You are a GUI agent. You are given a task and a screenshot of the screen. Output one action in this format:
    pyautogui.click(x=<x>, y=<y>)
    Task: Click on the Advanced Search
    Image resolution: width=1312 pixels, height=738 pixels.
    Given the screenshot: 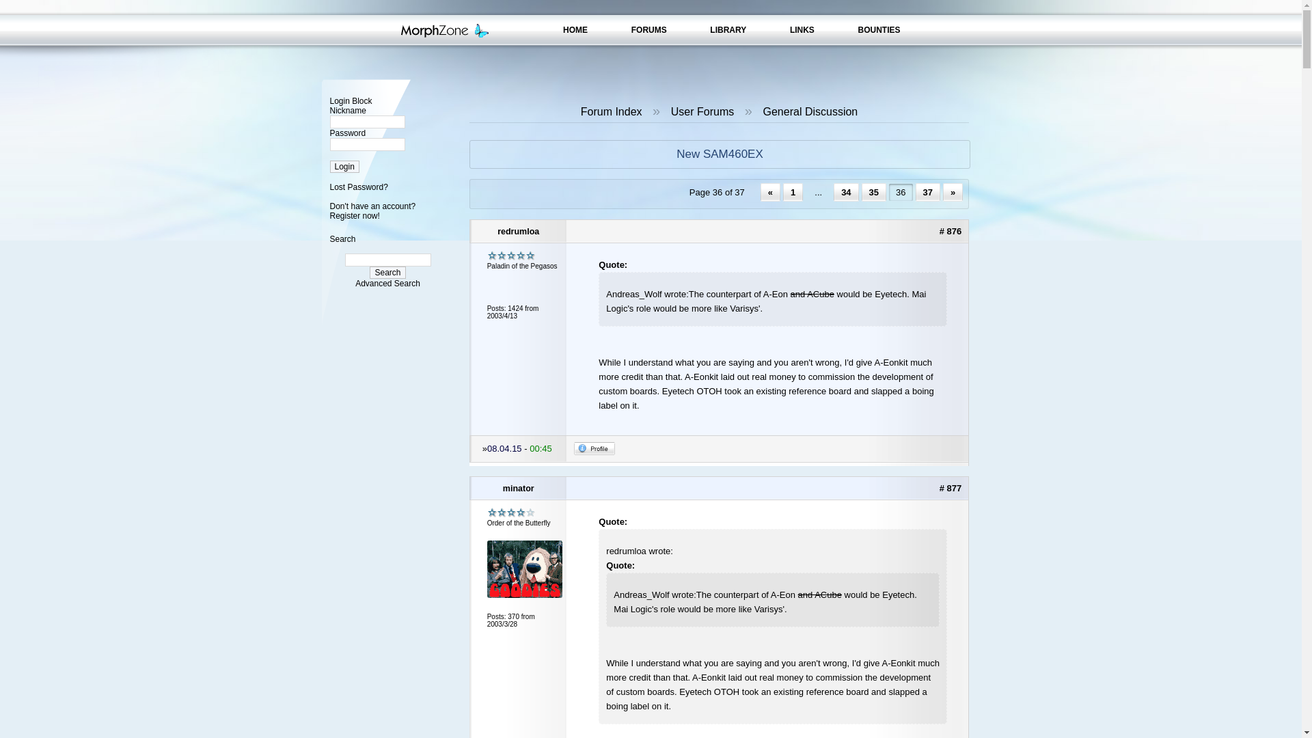 What is the action you would take?
    pyautogui.click(x=387, y=284)
    